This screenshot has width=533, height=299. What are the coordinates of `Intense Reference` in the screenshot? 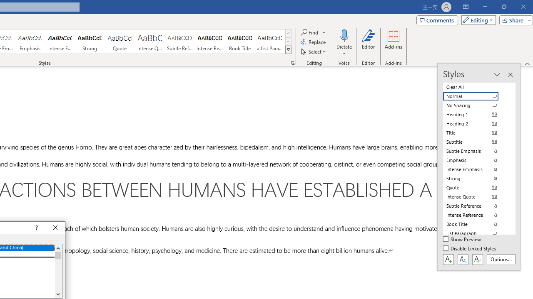 It's located at (210, 42).